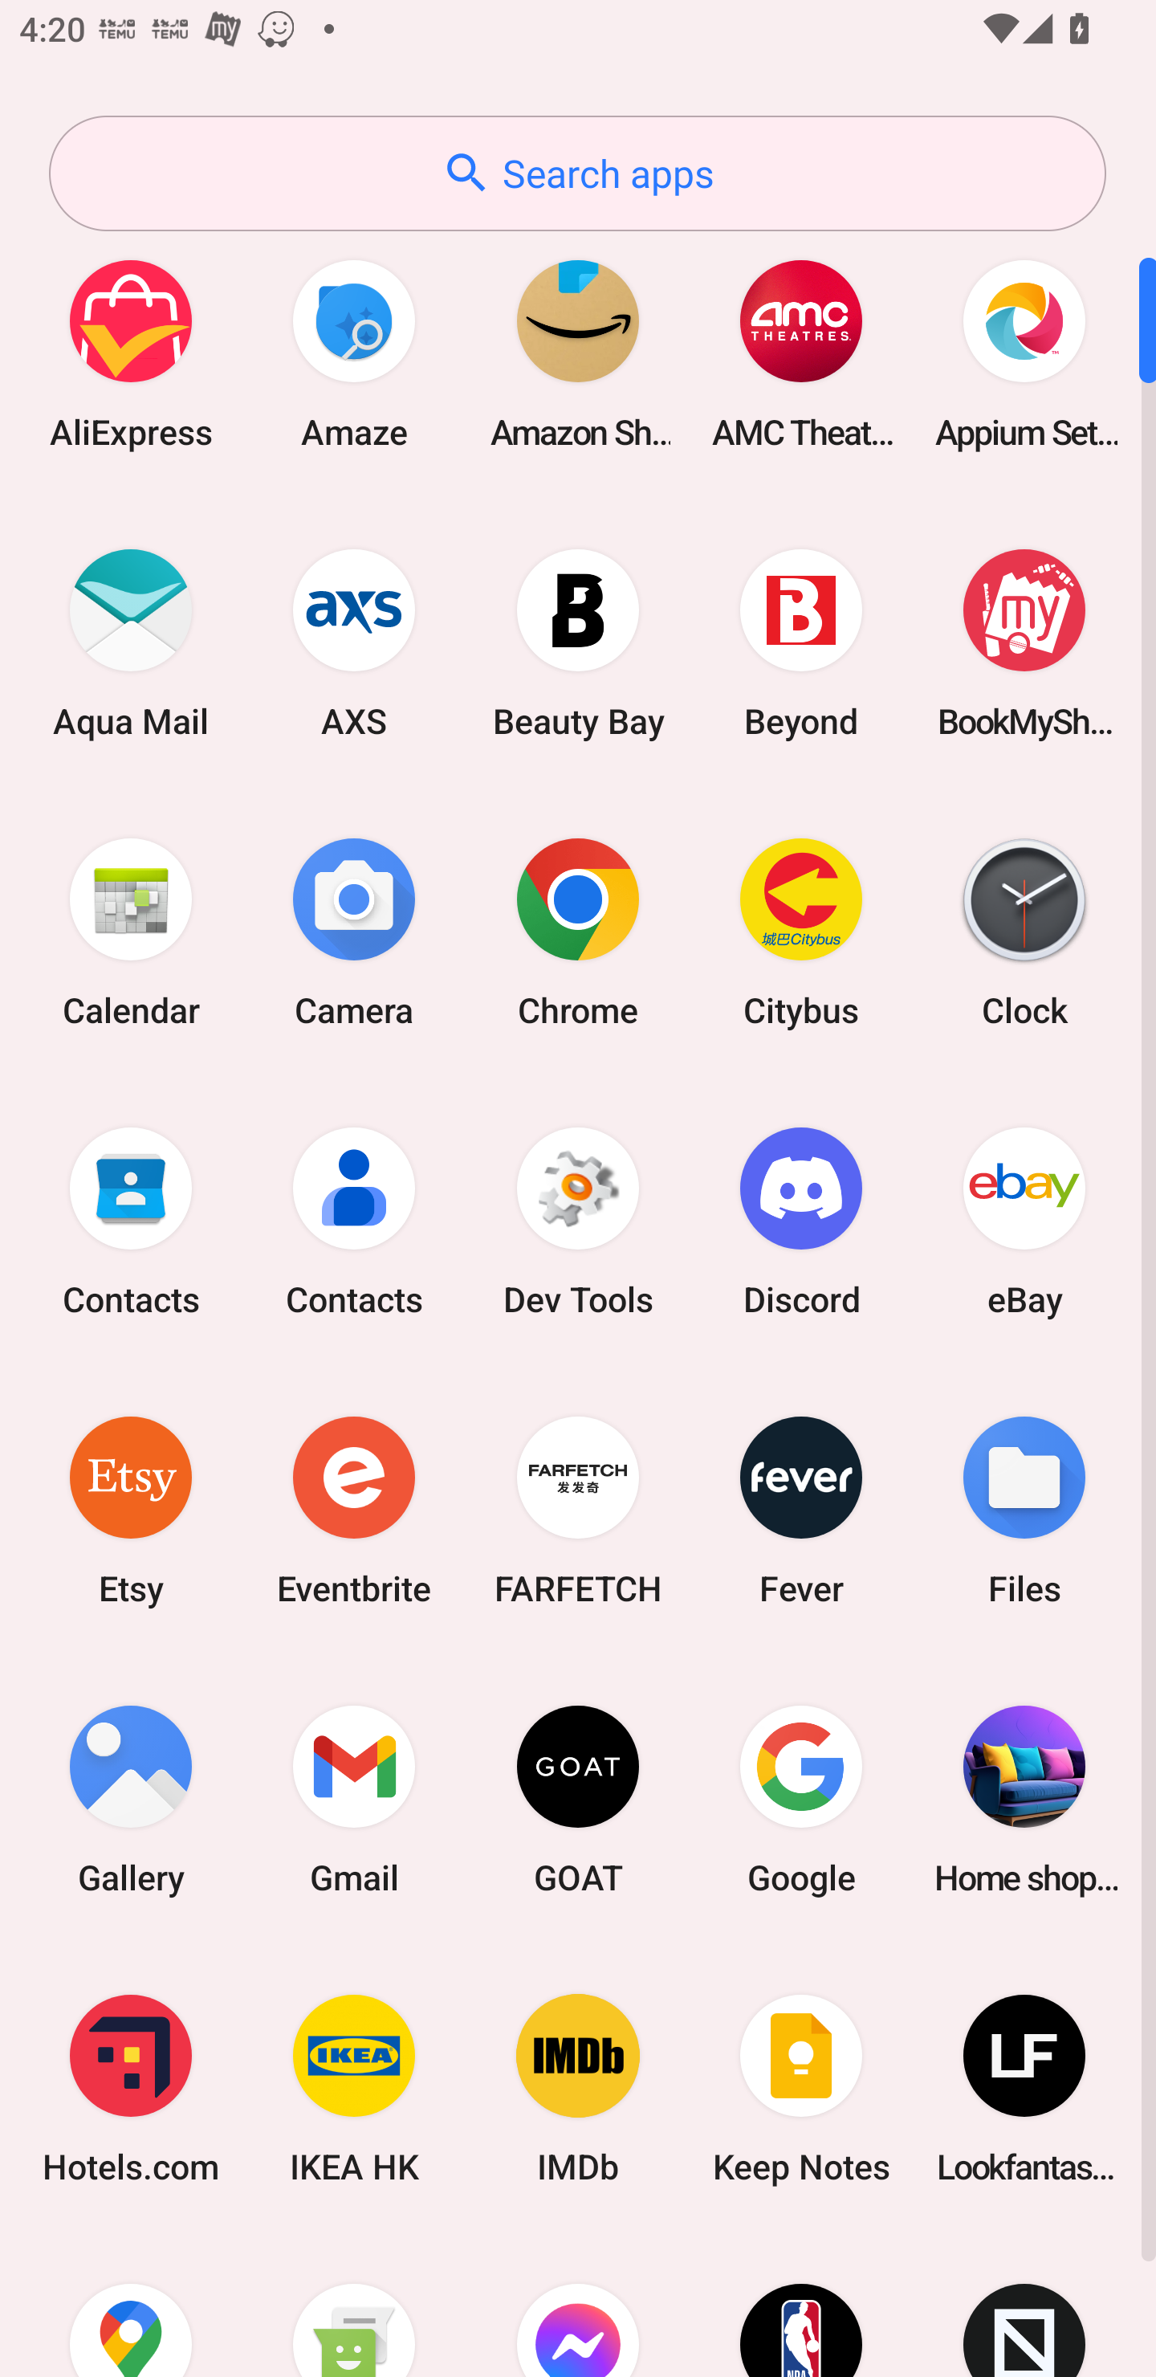 Image resolution: width=1156 pixels, height=2377 pixels. What do you see at coordinates (131, 932) in the screenshot?
I see `Calendar` at bounding box center [131, 932].